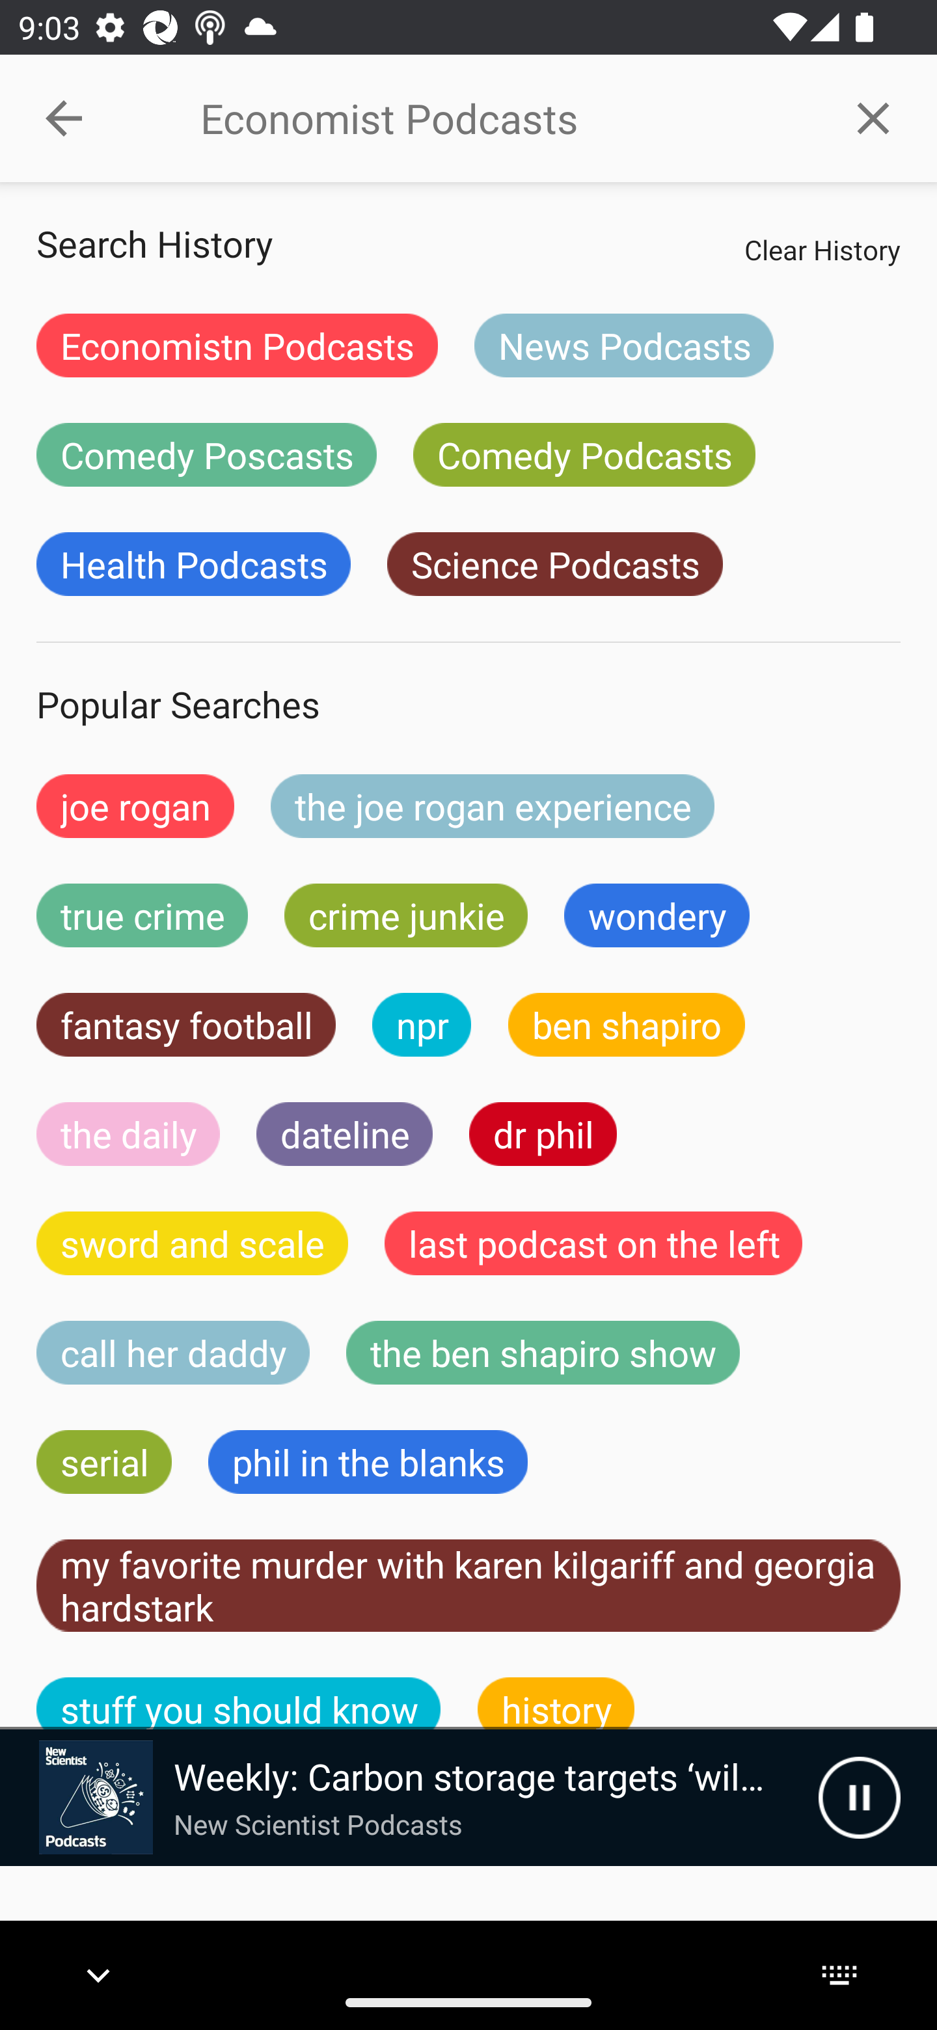 This screenshot has width=937, height=2030. Describe the element at coordinates (405, 915) in the screenshot. I see `crime junkie` at that location.